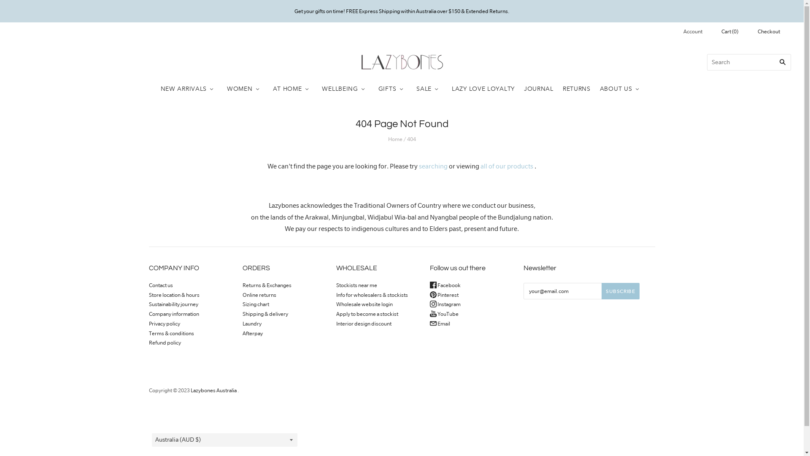 The height and width of the screenshot is (456, 810). Describe the element at coordinates (364, 304) in the screenshot. I see `Wholesale website login` at that location.